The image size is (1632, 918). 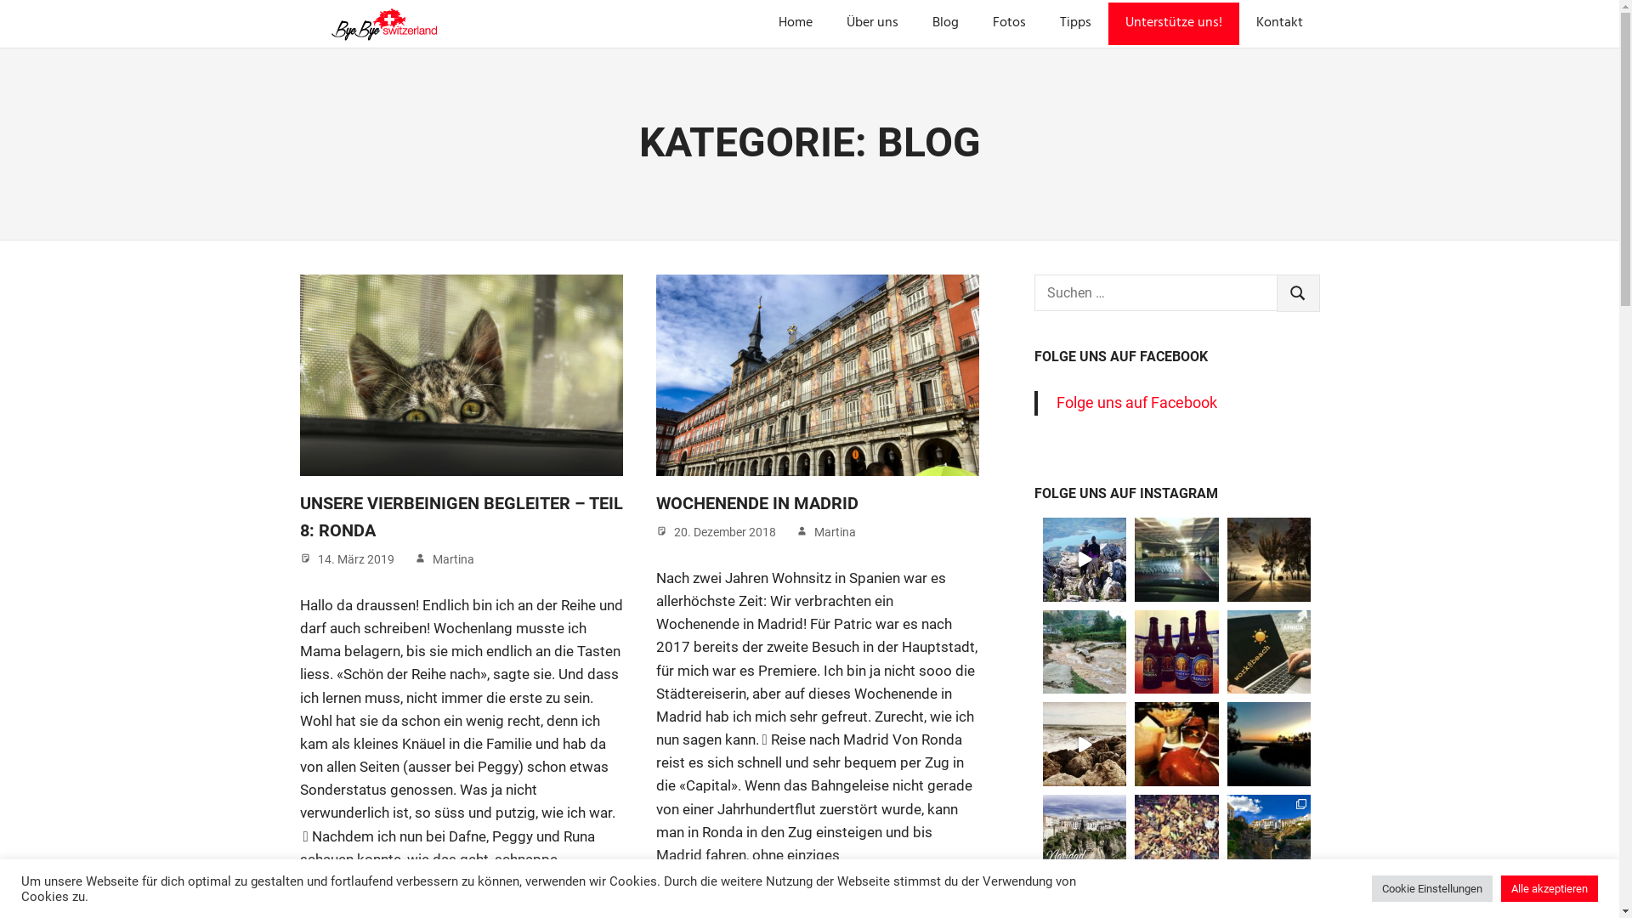 What do you see at coordinates (835, 532) in the screenshot?
I see `Martina` at bounding box center [835, 532].